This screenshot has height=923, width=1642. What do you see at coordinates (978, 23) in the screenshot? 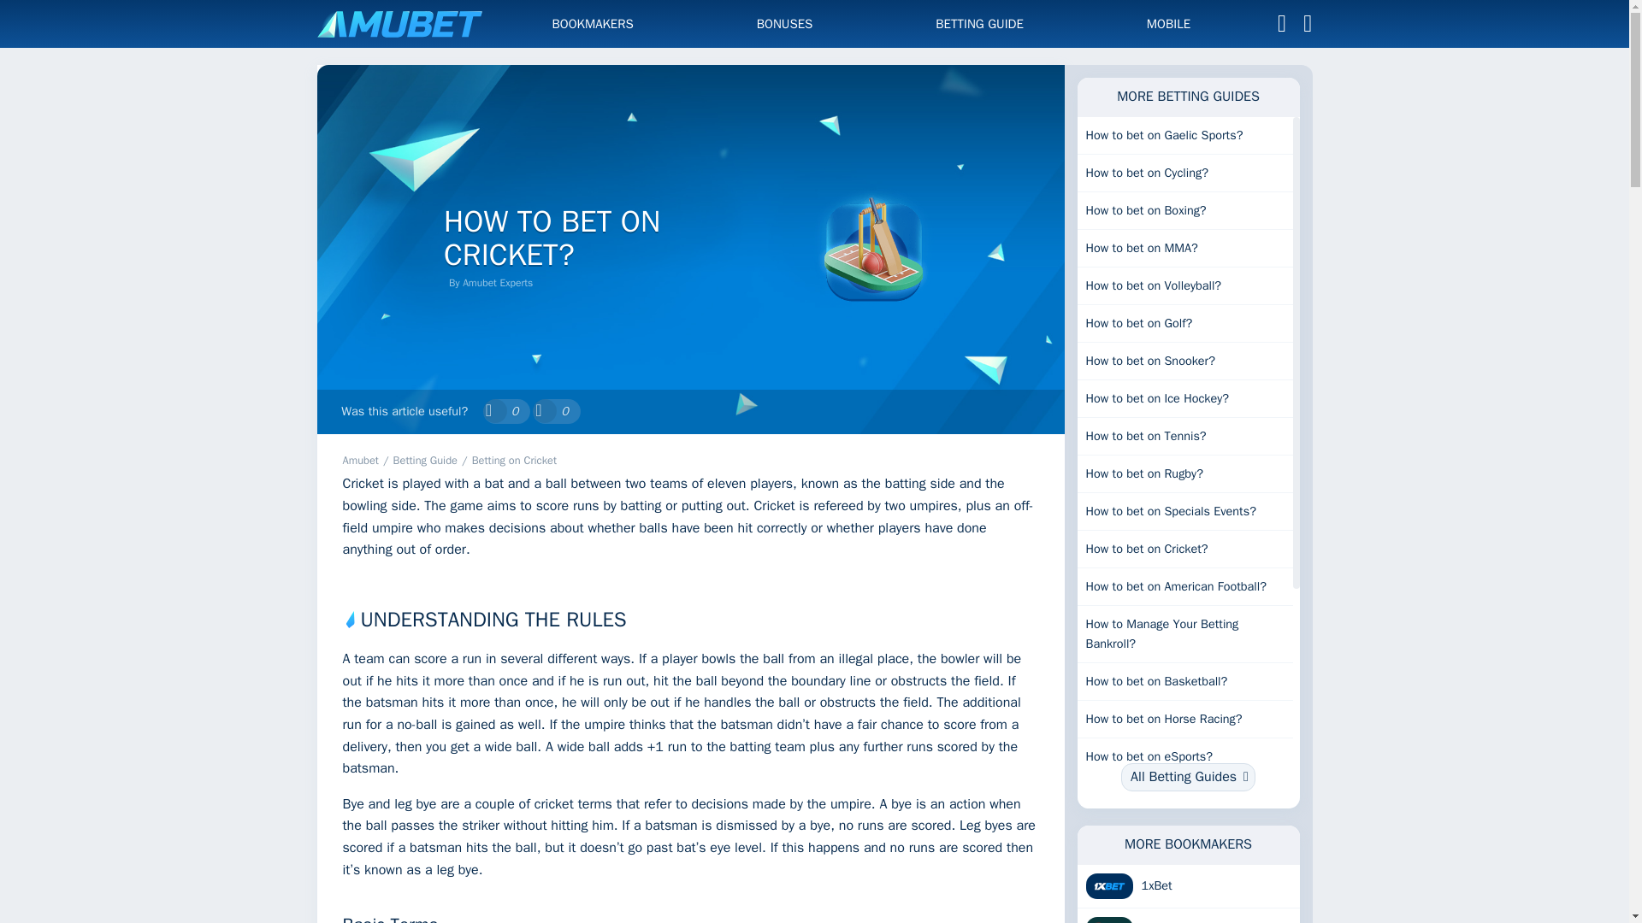
I see `BETTING GUIDE` at bounding box center [978, 23].